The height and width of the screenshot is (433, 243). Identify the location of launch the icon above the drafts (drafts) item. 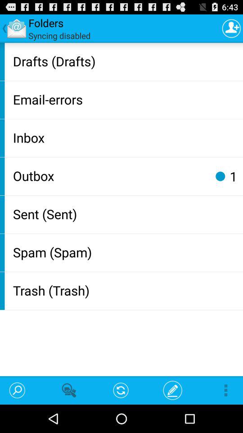
(231, 28).